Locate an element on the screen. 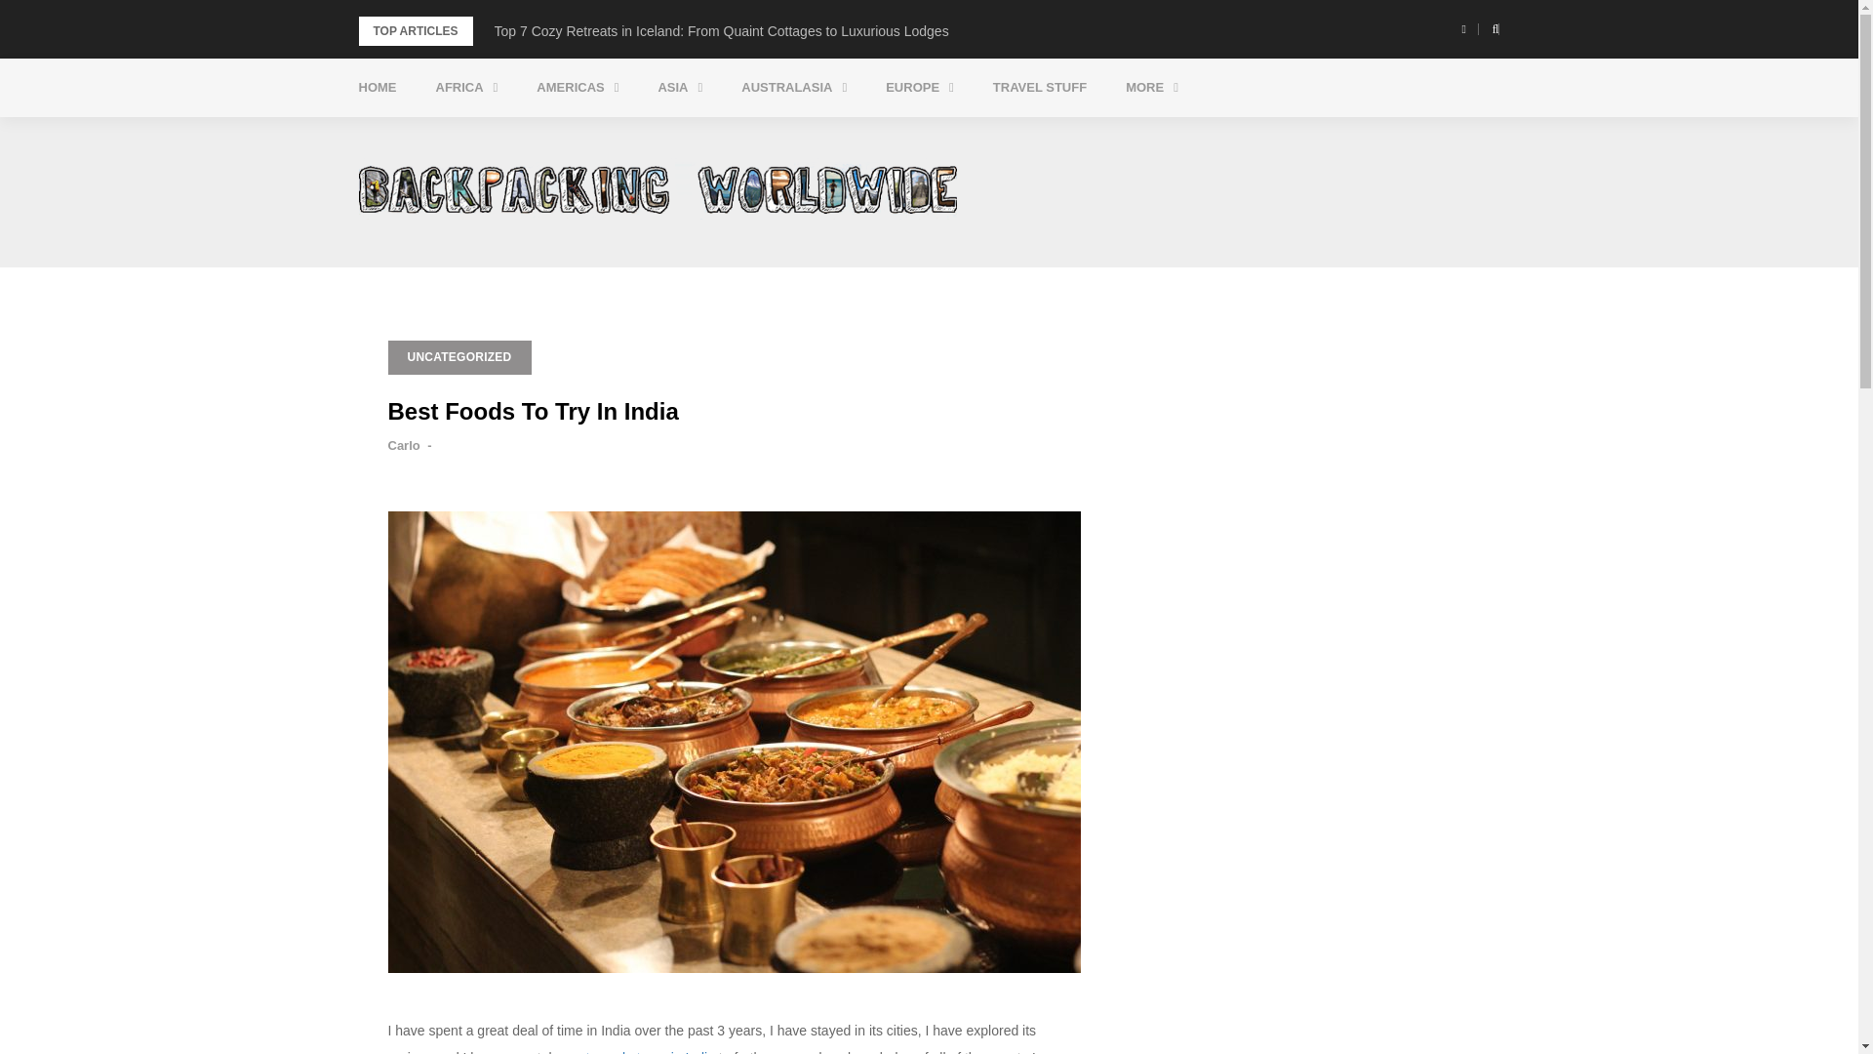 Image resolution: width=1873 pixels, height=1054 pixels. Algeria is located at coordinates (547, 136).